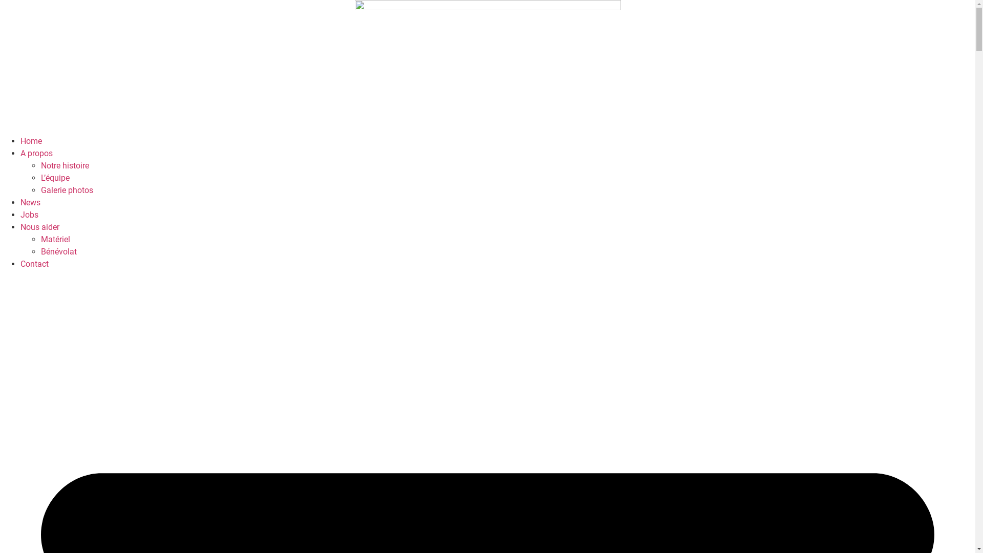 The height and width of the screenshot is (553, 983). Describe the element at coordinates (65, 166) in the screenshot. I see `Notre histoire` at that location.